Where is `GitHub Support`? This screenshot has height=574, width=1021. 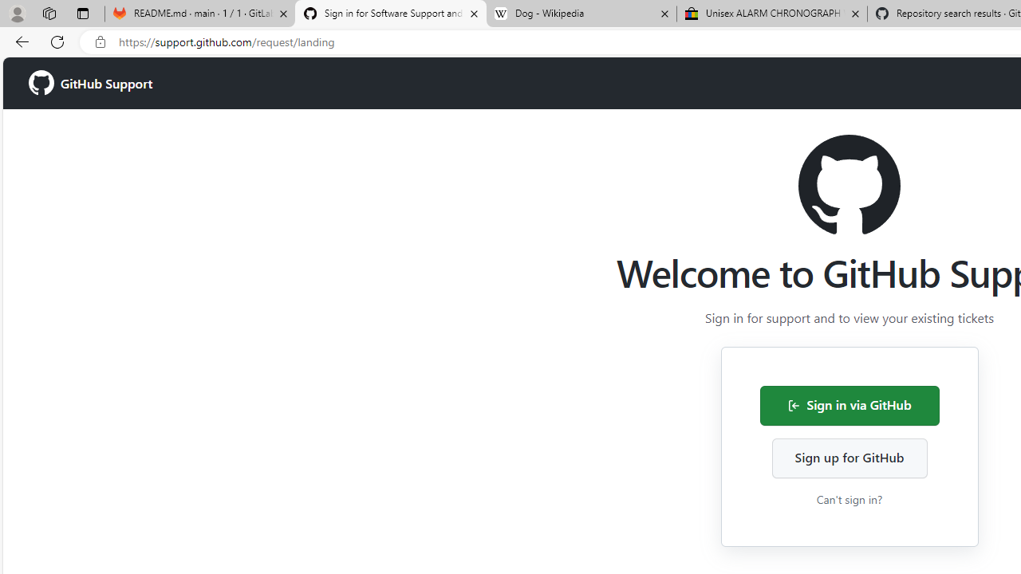
GitHub Support is located at coordinates (91, 83).